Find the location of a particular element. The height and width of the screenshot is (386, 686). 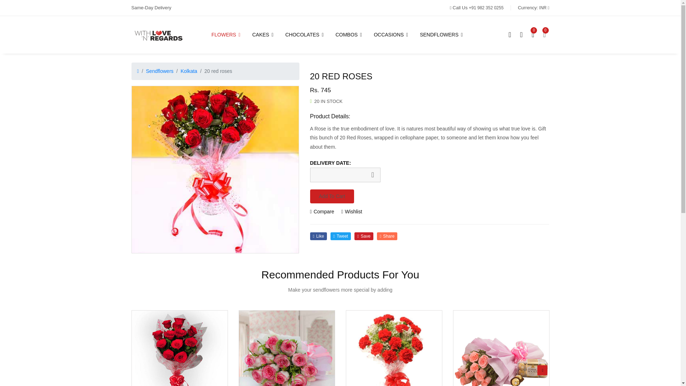

Withlovenregards is located at coordinates (160, 34).